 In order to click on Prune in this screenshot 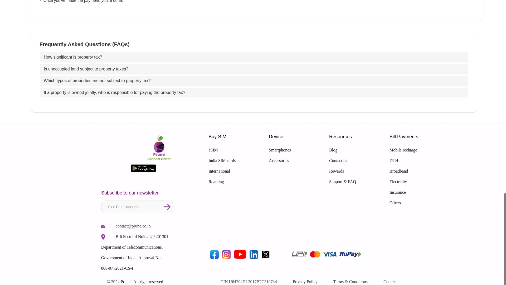, I will do `click(159, 148)`.